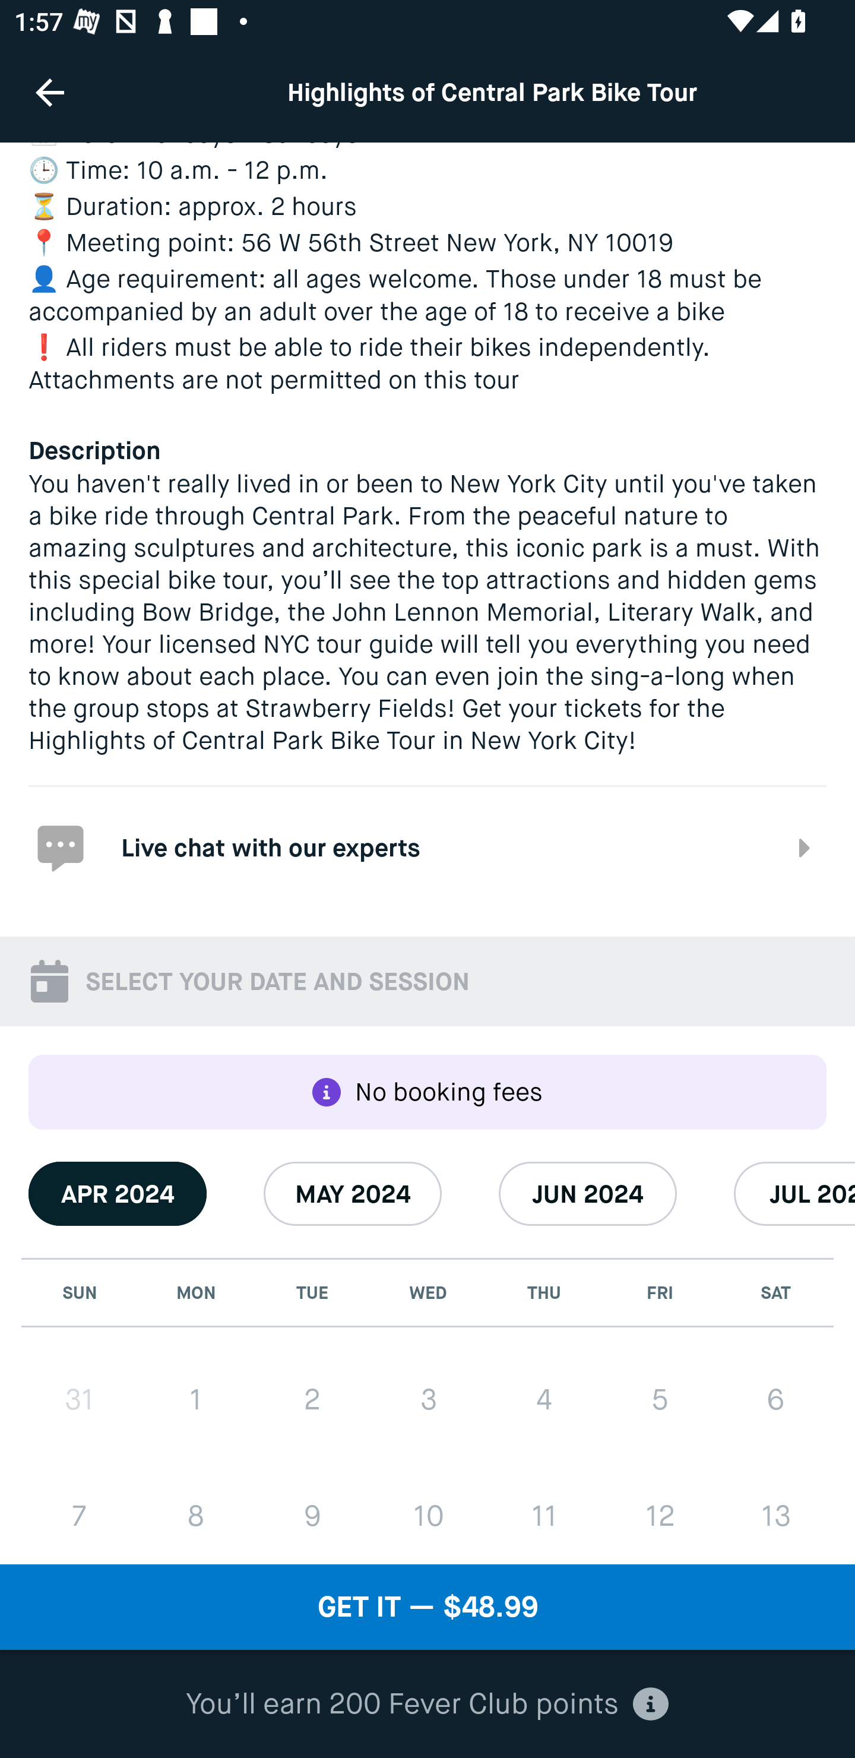  Describe the element at coordinates (353, 1193) in the screenshot. I see `MAY 2024` at that location.